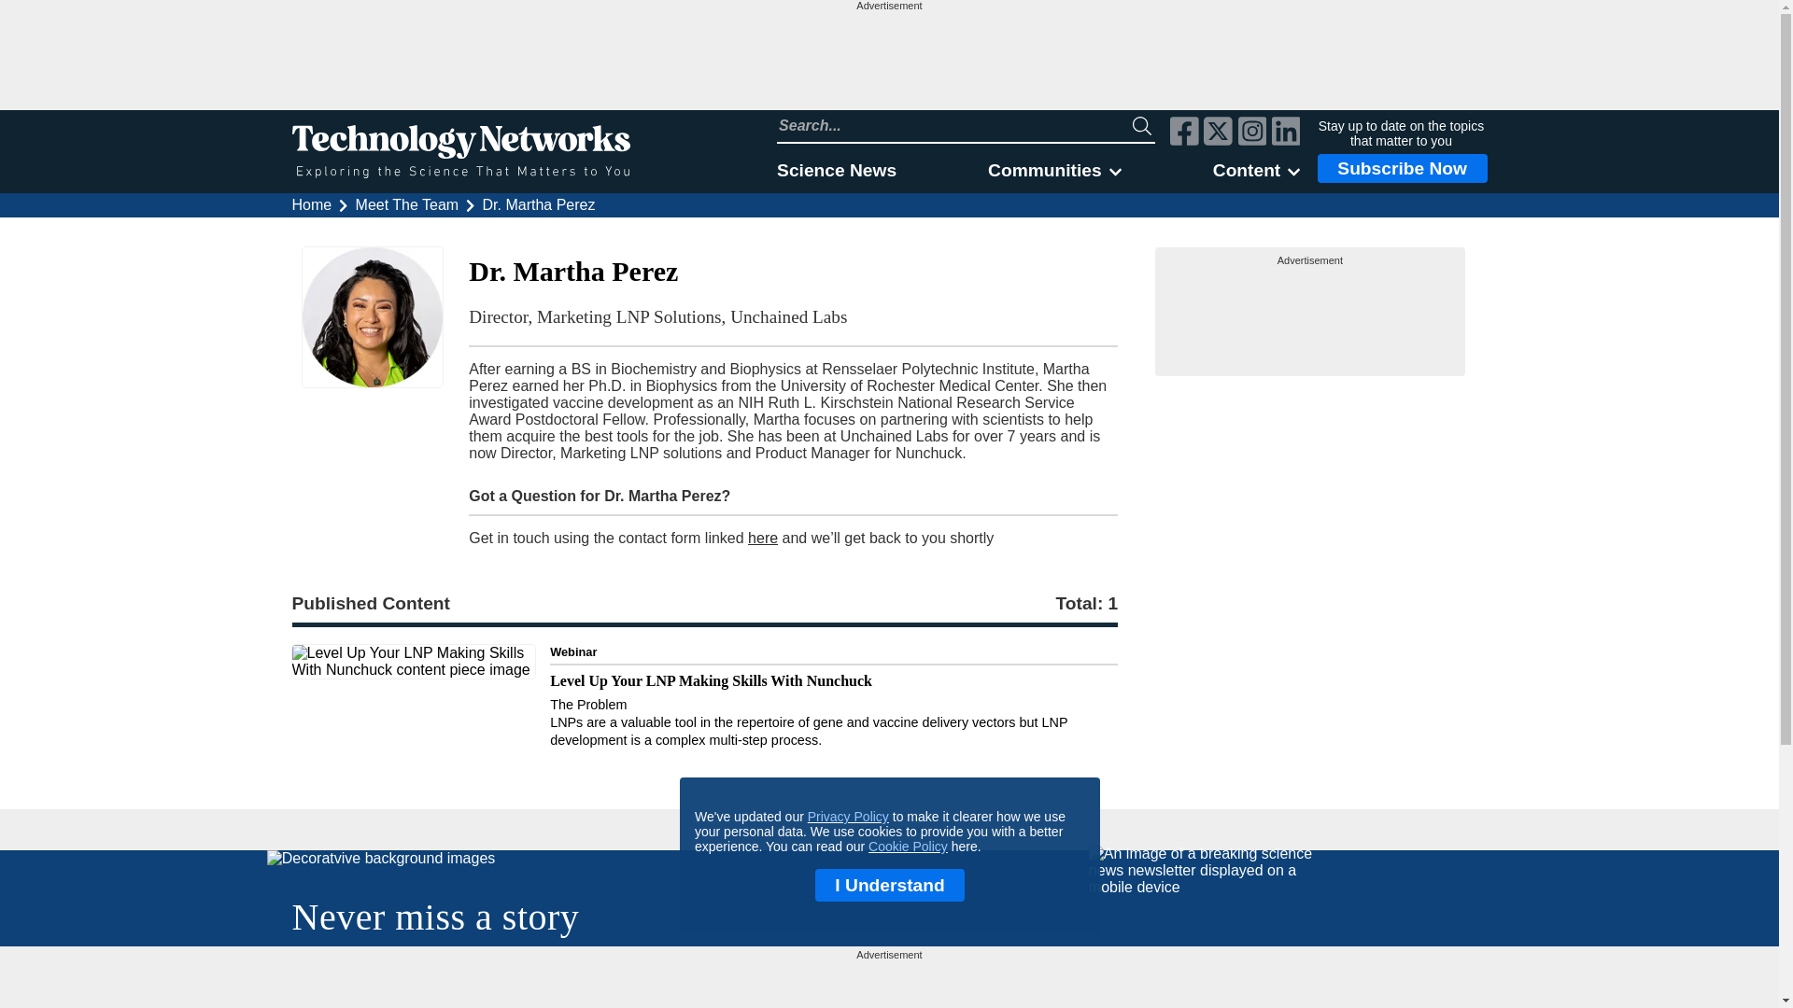 This screenshot has width=1793, height=1008. I want to click on Link to Technology Networks' twitter page, so click(1218, 133).